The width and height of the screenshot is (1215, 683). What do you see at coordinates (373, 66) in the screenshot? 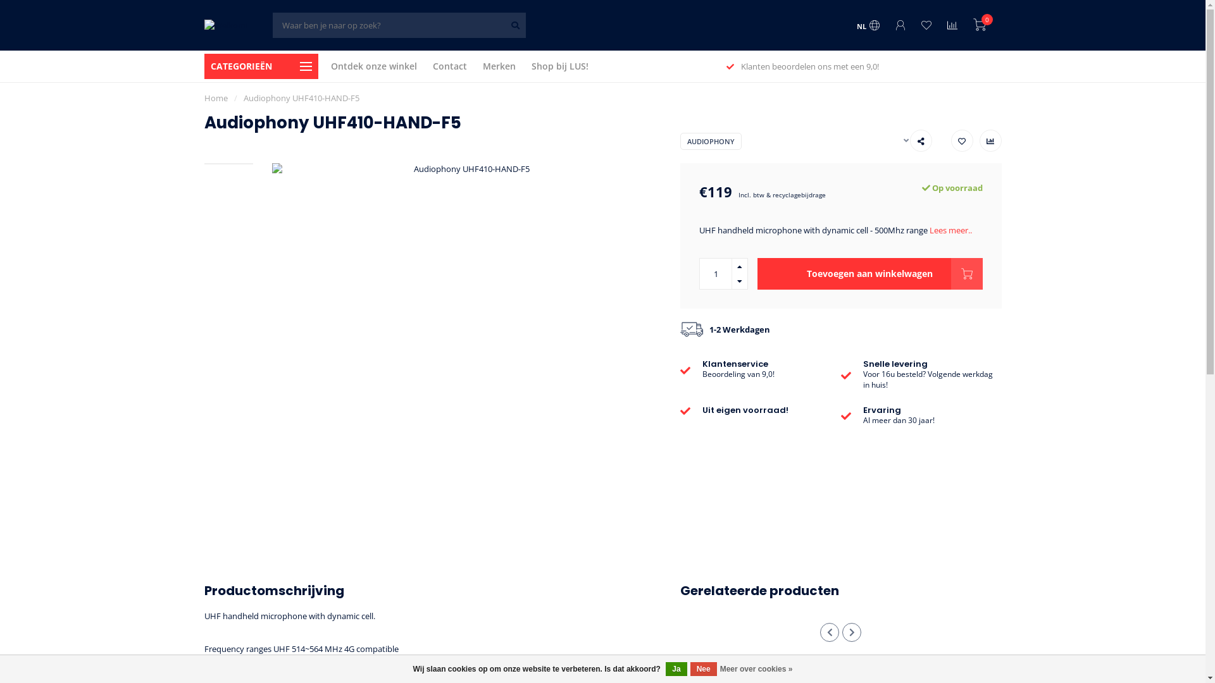
I see `Ontdek onze winkel` at bounding box center [373, 66].